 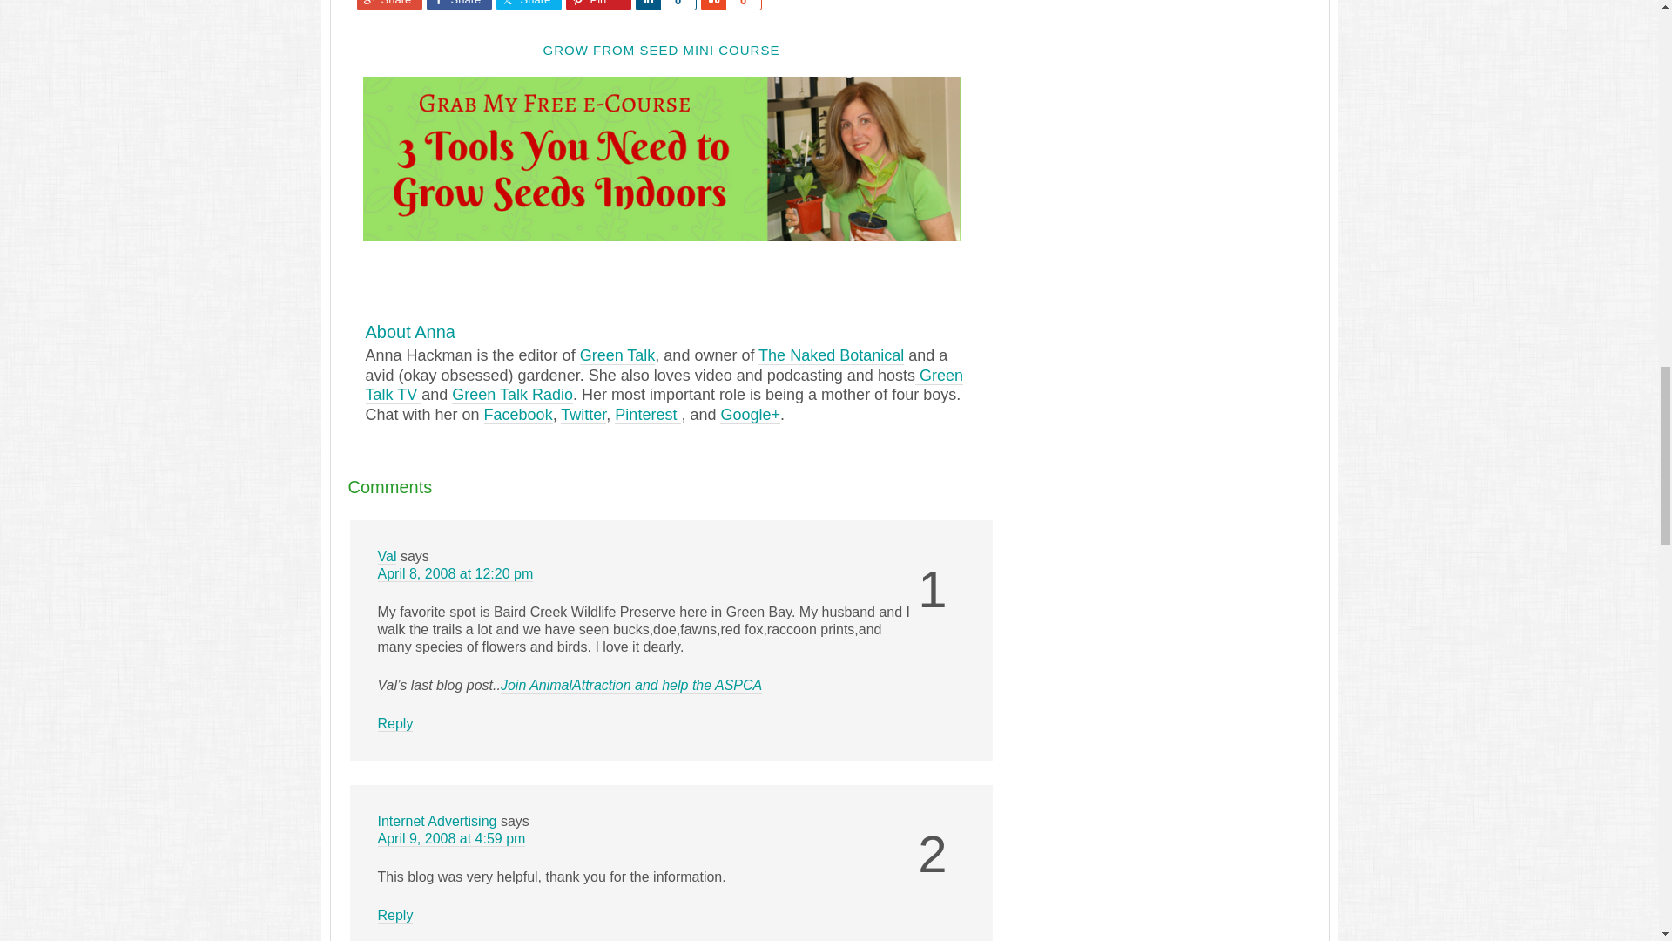 I want to click on Grow From Seed Mini Course, so click(x=661, y=232).